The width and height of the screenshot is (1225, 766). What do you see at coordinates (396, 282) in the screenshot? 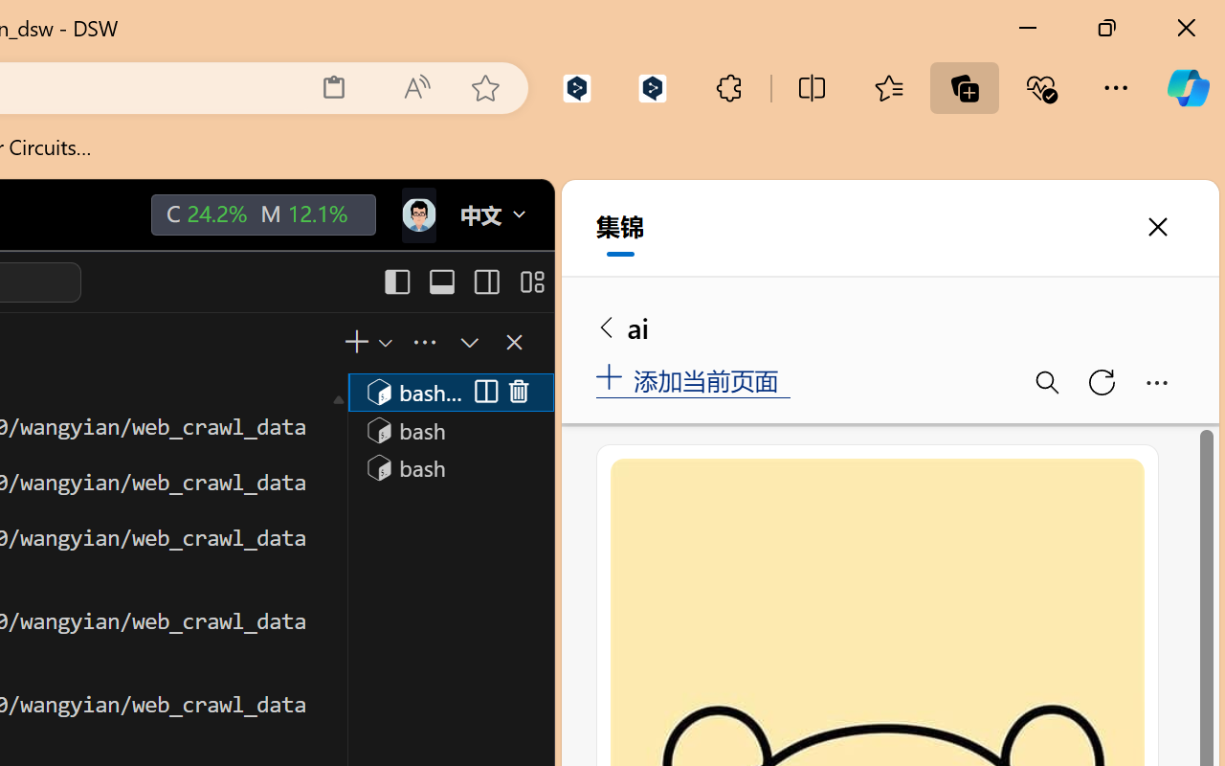
I see `Toggle Primary Side Bar (Ctrl+B)` at bounding box center [396, 282].